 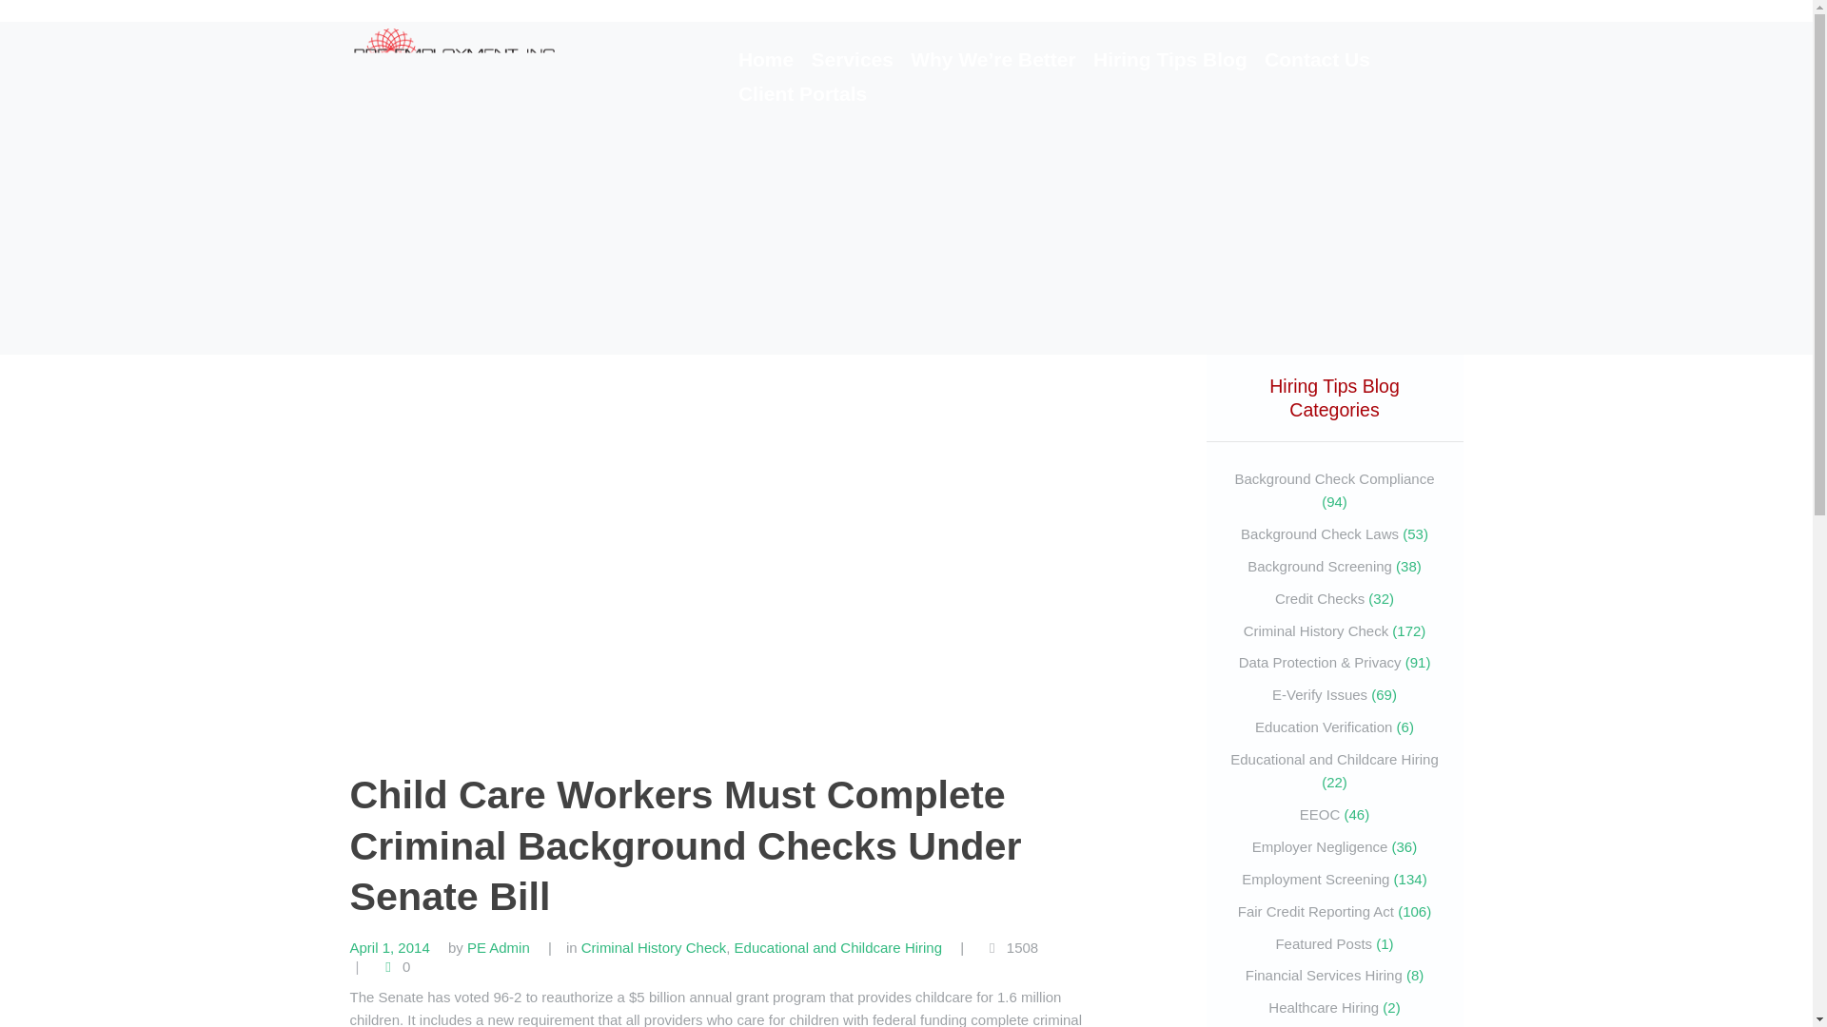 I want to click on Criminal History Check, so click(x=1316, y=630).